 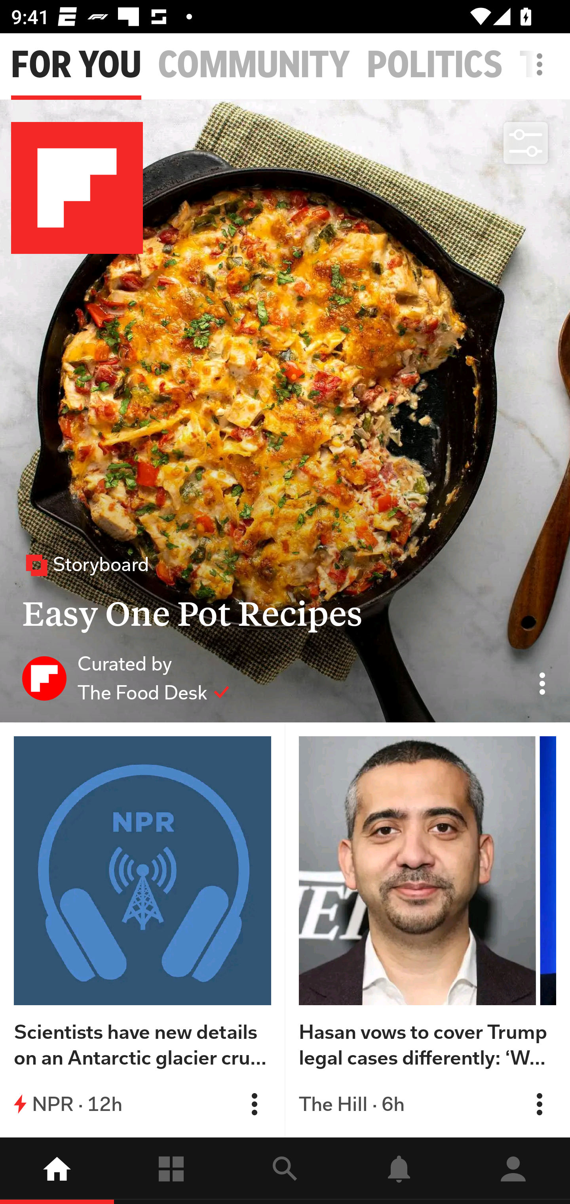 What do you see at coordinates (57, 1171) in the screenshot?
I see `home` at bounding box center [57, 1171].